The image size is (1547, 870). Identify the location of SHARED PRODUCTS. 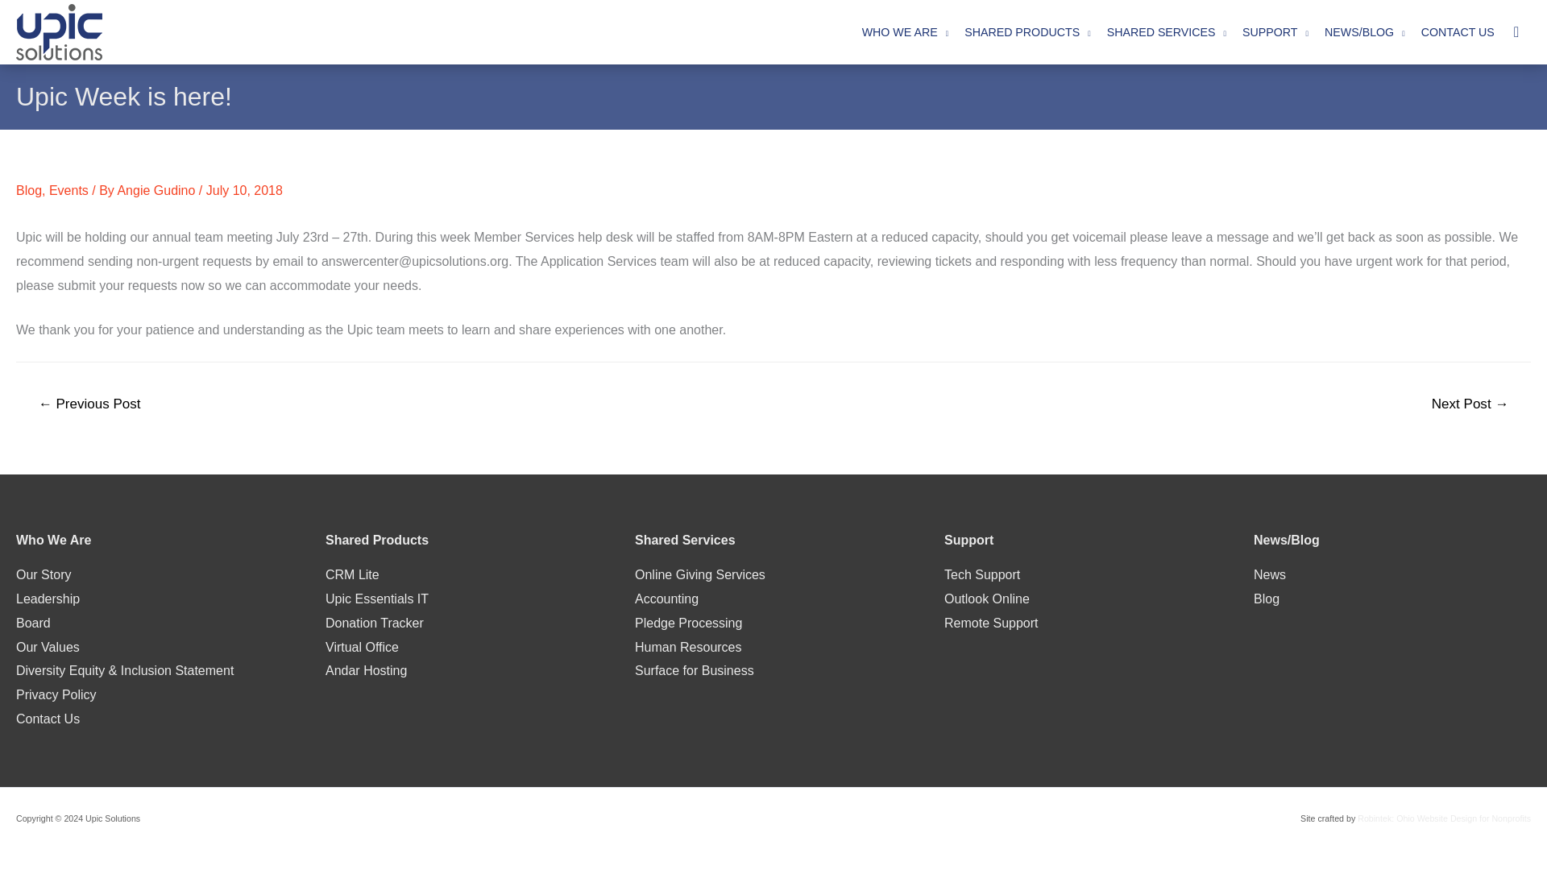
(1026, 32).